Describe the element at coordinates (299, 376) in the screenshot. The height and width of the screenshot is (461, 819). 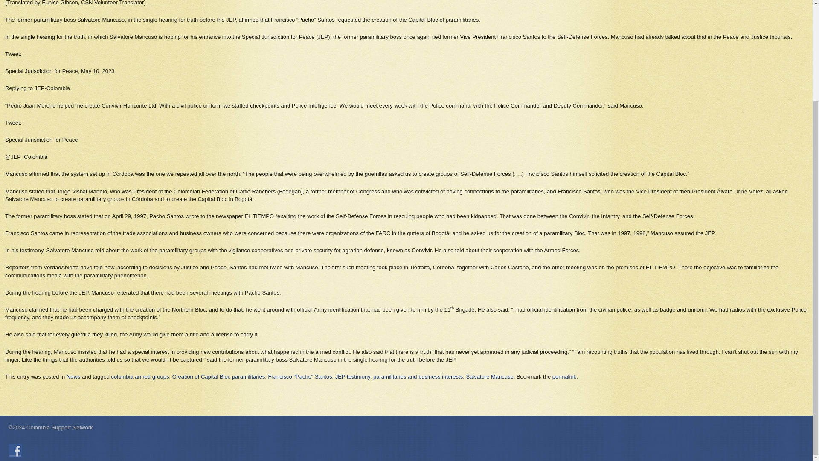
I see `Francisco "Pacho" Santos` at that location.